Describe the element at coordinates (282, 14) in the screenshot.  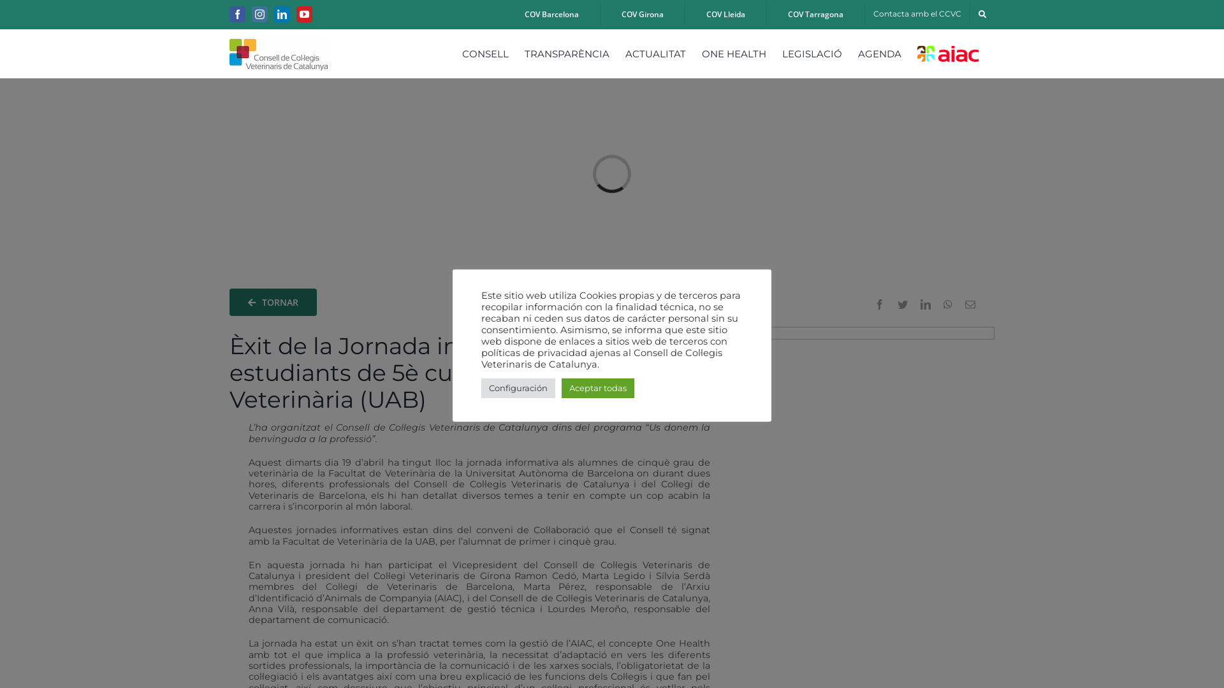
I see `LinkedIn` at that location.